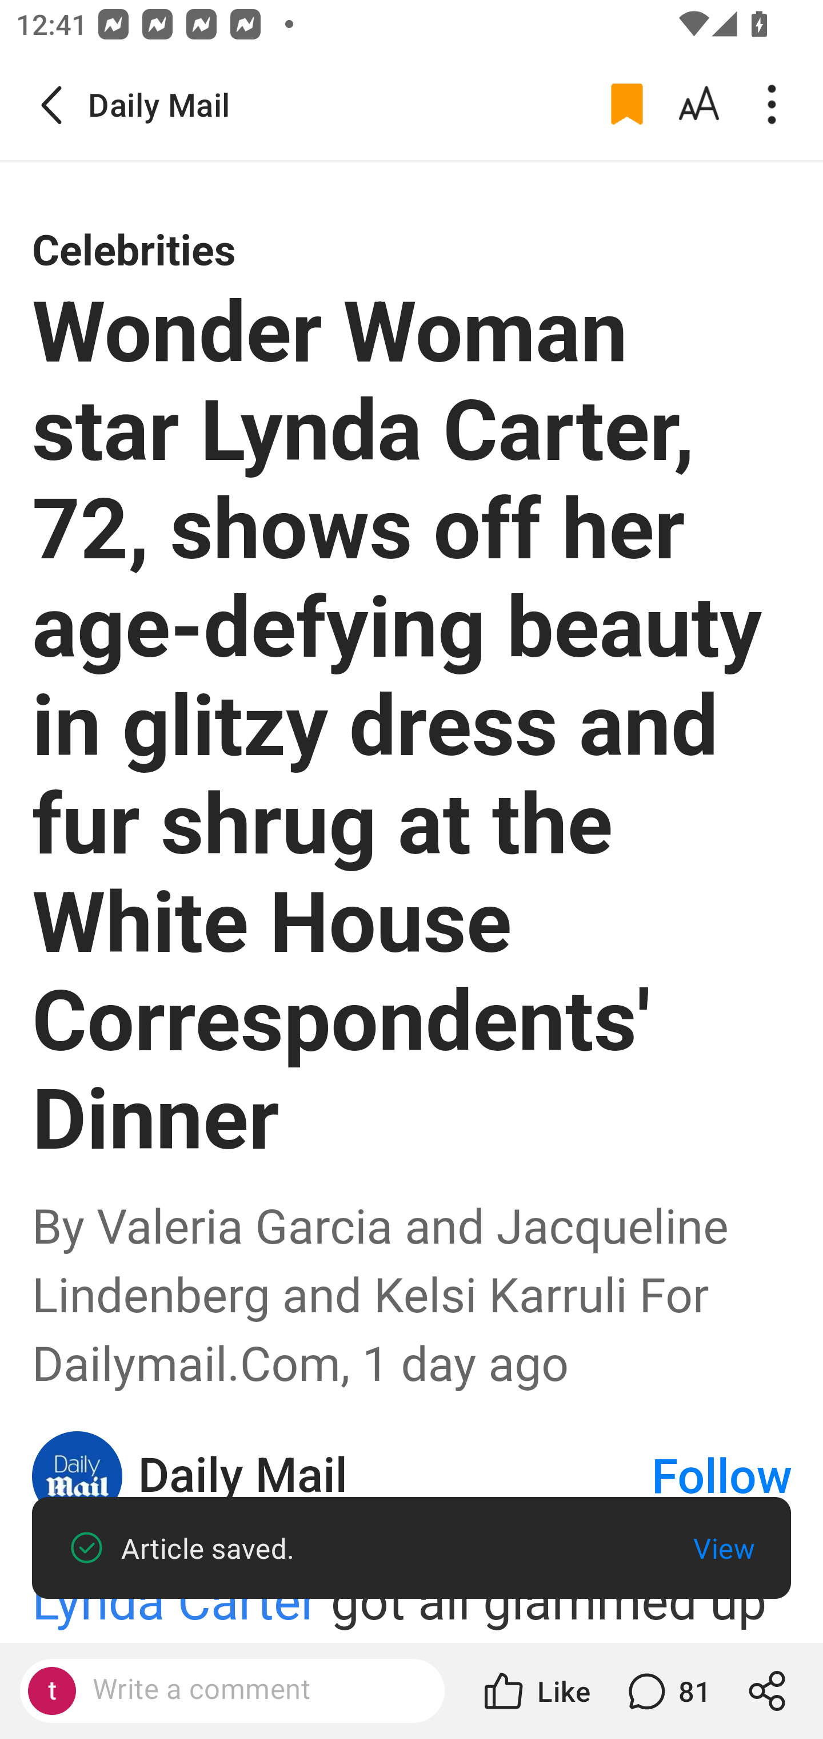 Image resolution: width=823 pixels, height=1739 pixels. What do you see at coordinates (393, 1476) in the screenshot?
I see `Daily Mail` at bounding box center [393, 1476].